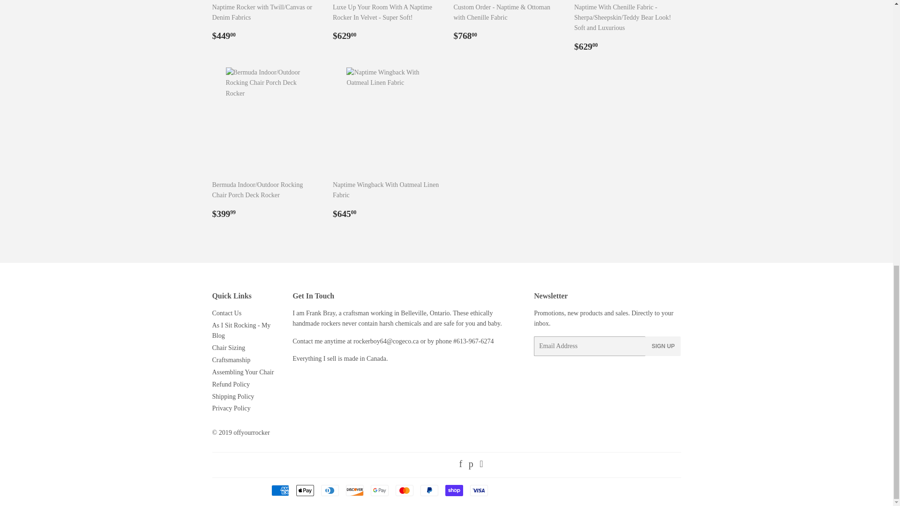 The height and width of the screenshot is (506, 900). What do you see at coordinates (428, 490) in the screenshot?
I see `PayPal` at bounding box center [428, 490].